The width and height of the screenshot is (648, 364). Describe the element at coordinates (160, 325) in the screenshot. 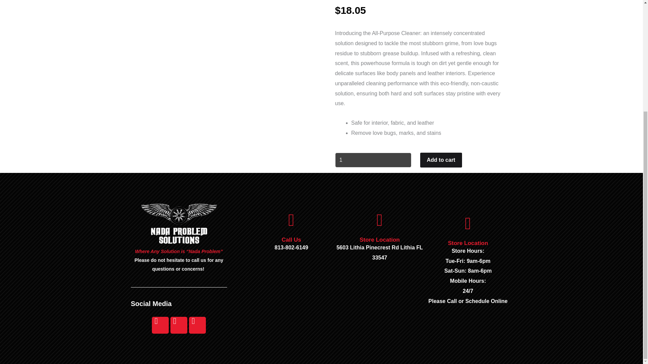

I see `Facebook` at that location.